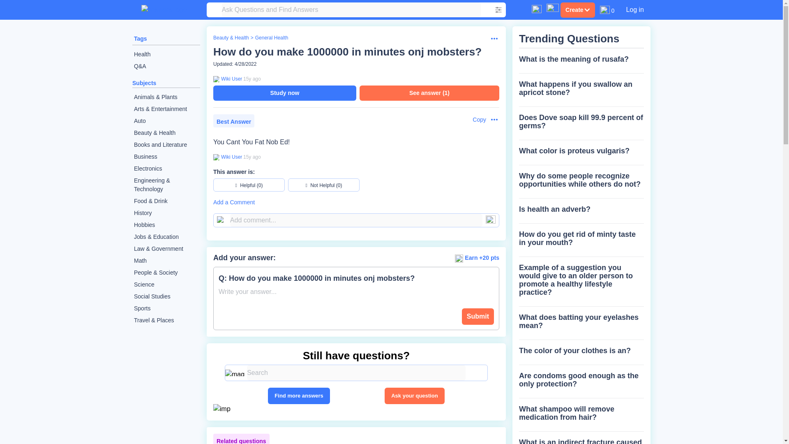 This screenshot has width=789, height=444. What do you see at coordinates (252, 157) in the screenshot?
I see `2008-09-22 16:08:48` at bounding box center [252, 157].